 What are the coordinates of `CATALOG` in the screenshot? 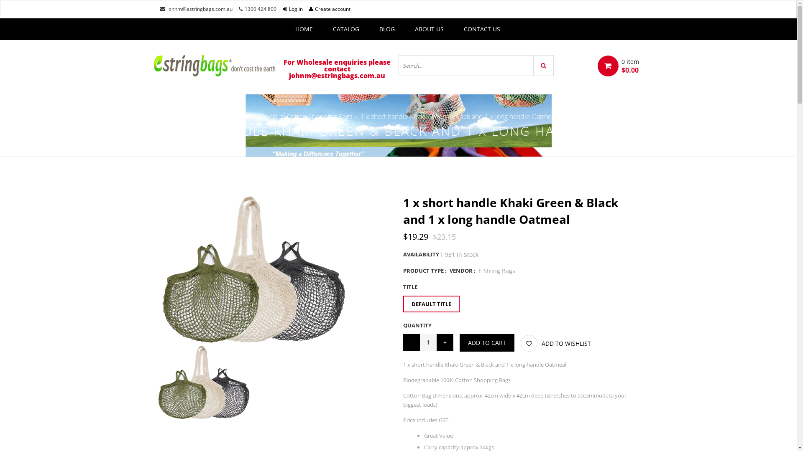 It's located at (346, 29).